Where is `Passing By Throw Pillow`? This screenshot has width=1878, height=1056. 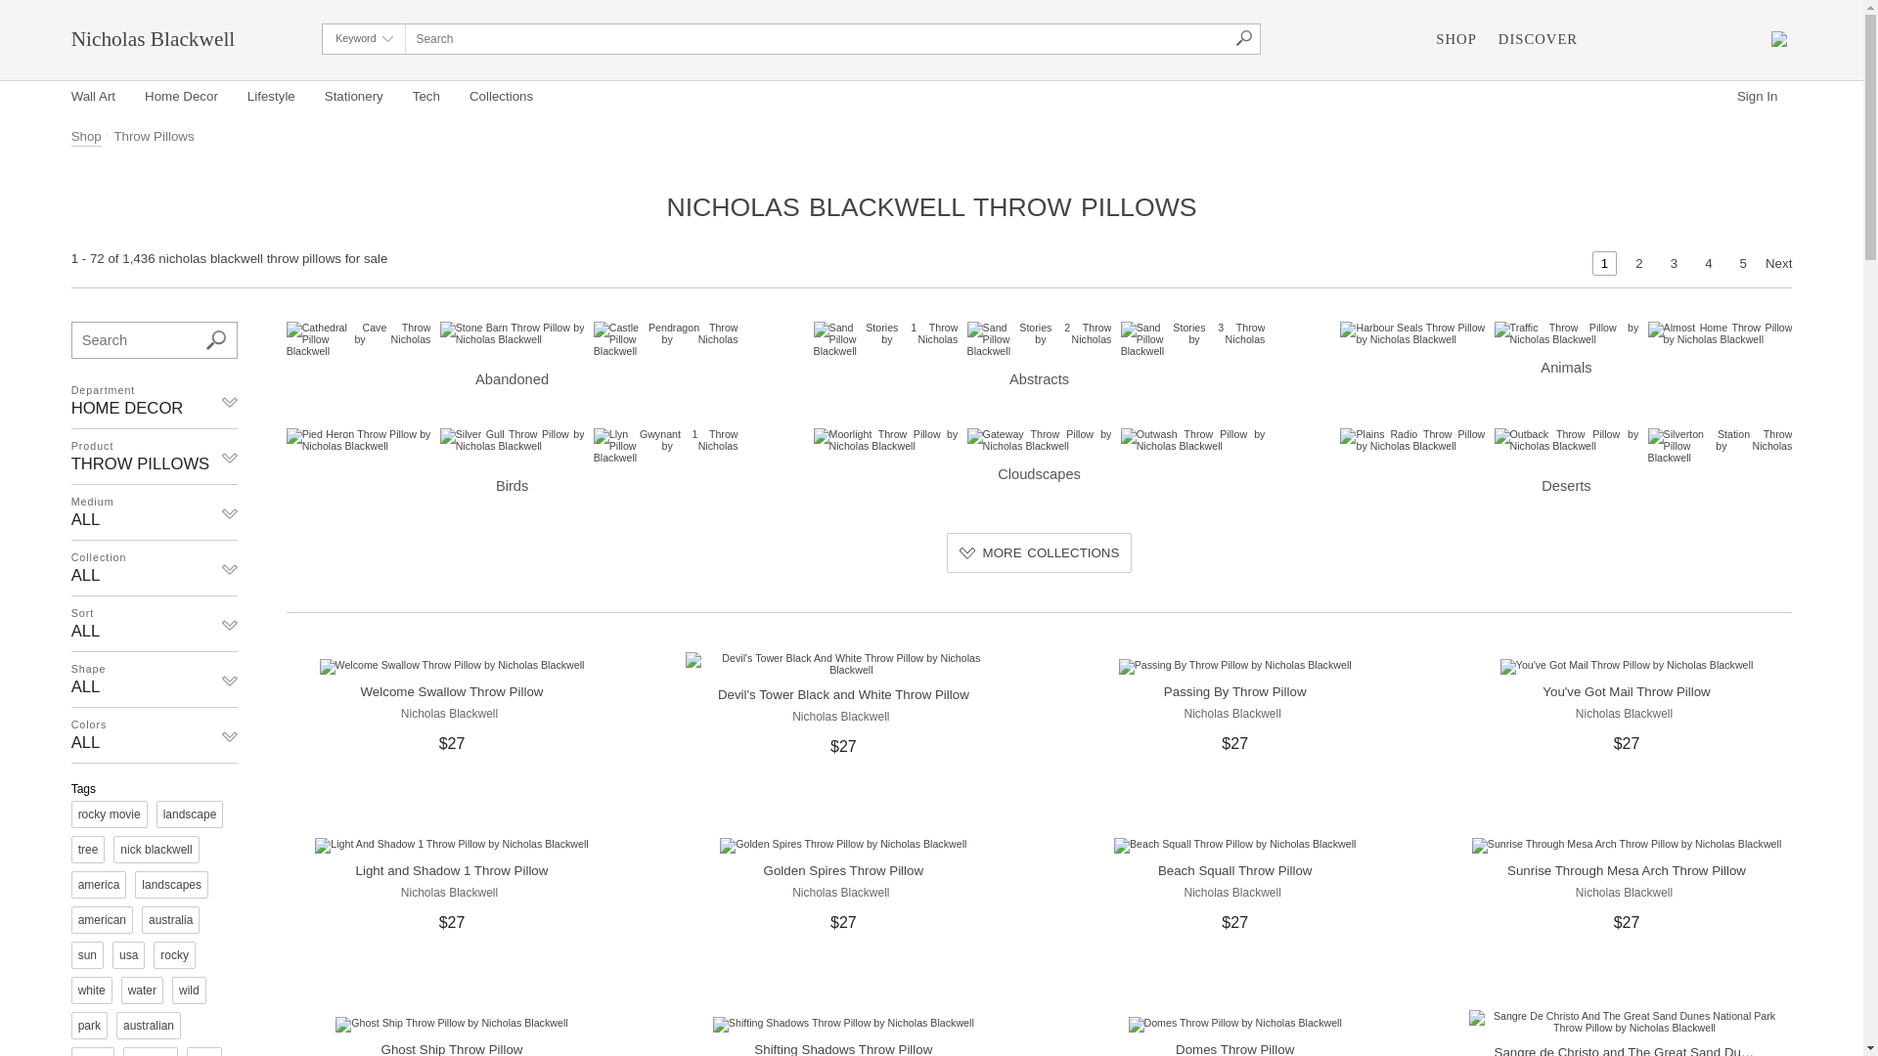
Passing By Throw Pillow is located at coordinates (1235, 692).